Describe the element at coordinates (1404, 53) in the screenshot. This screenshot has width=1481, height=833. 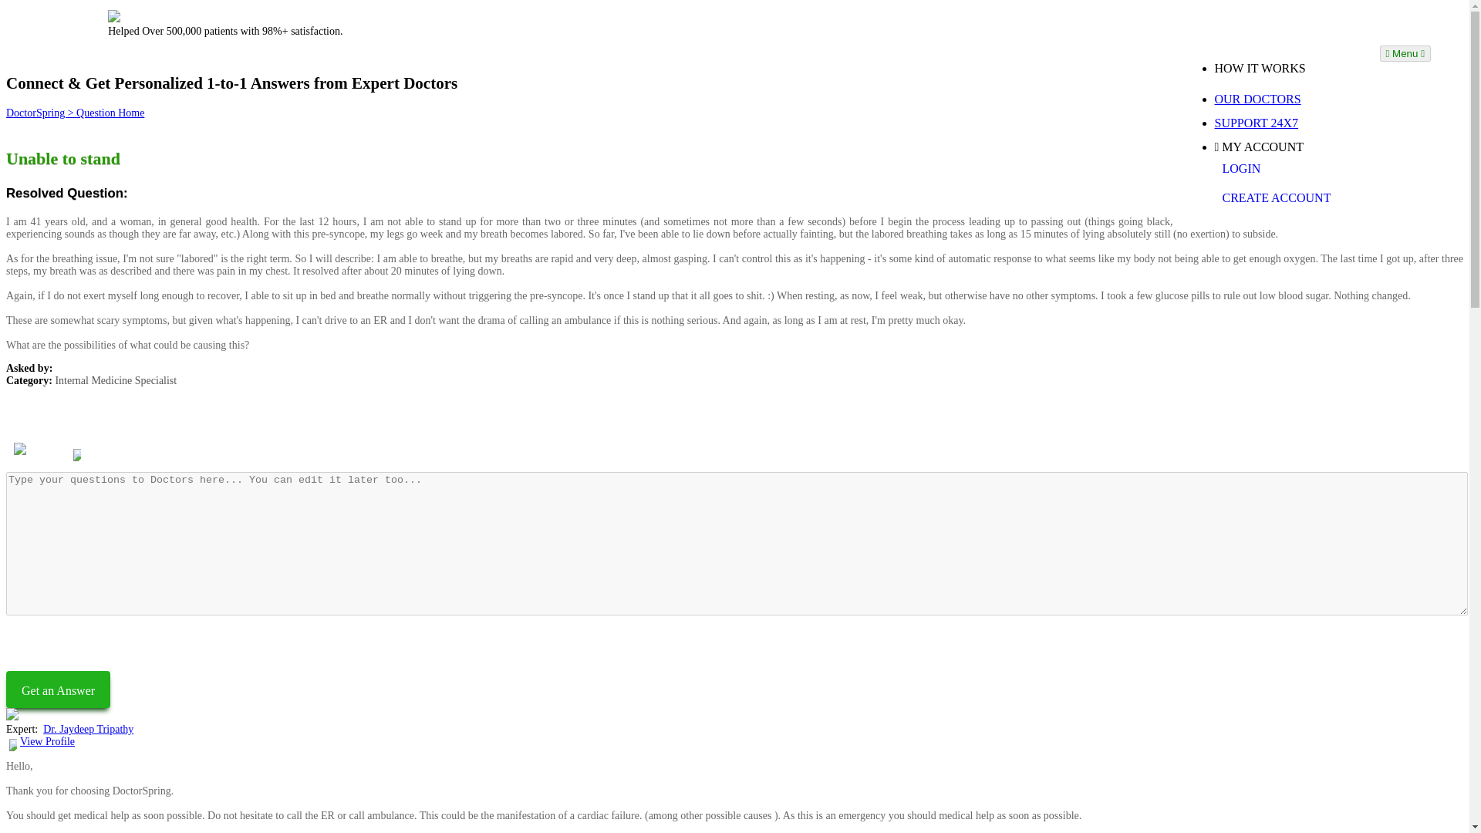
I see ` Menu` at that location.